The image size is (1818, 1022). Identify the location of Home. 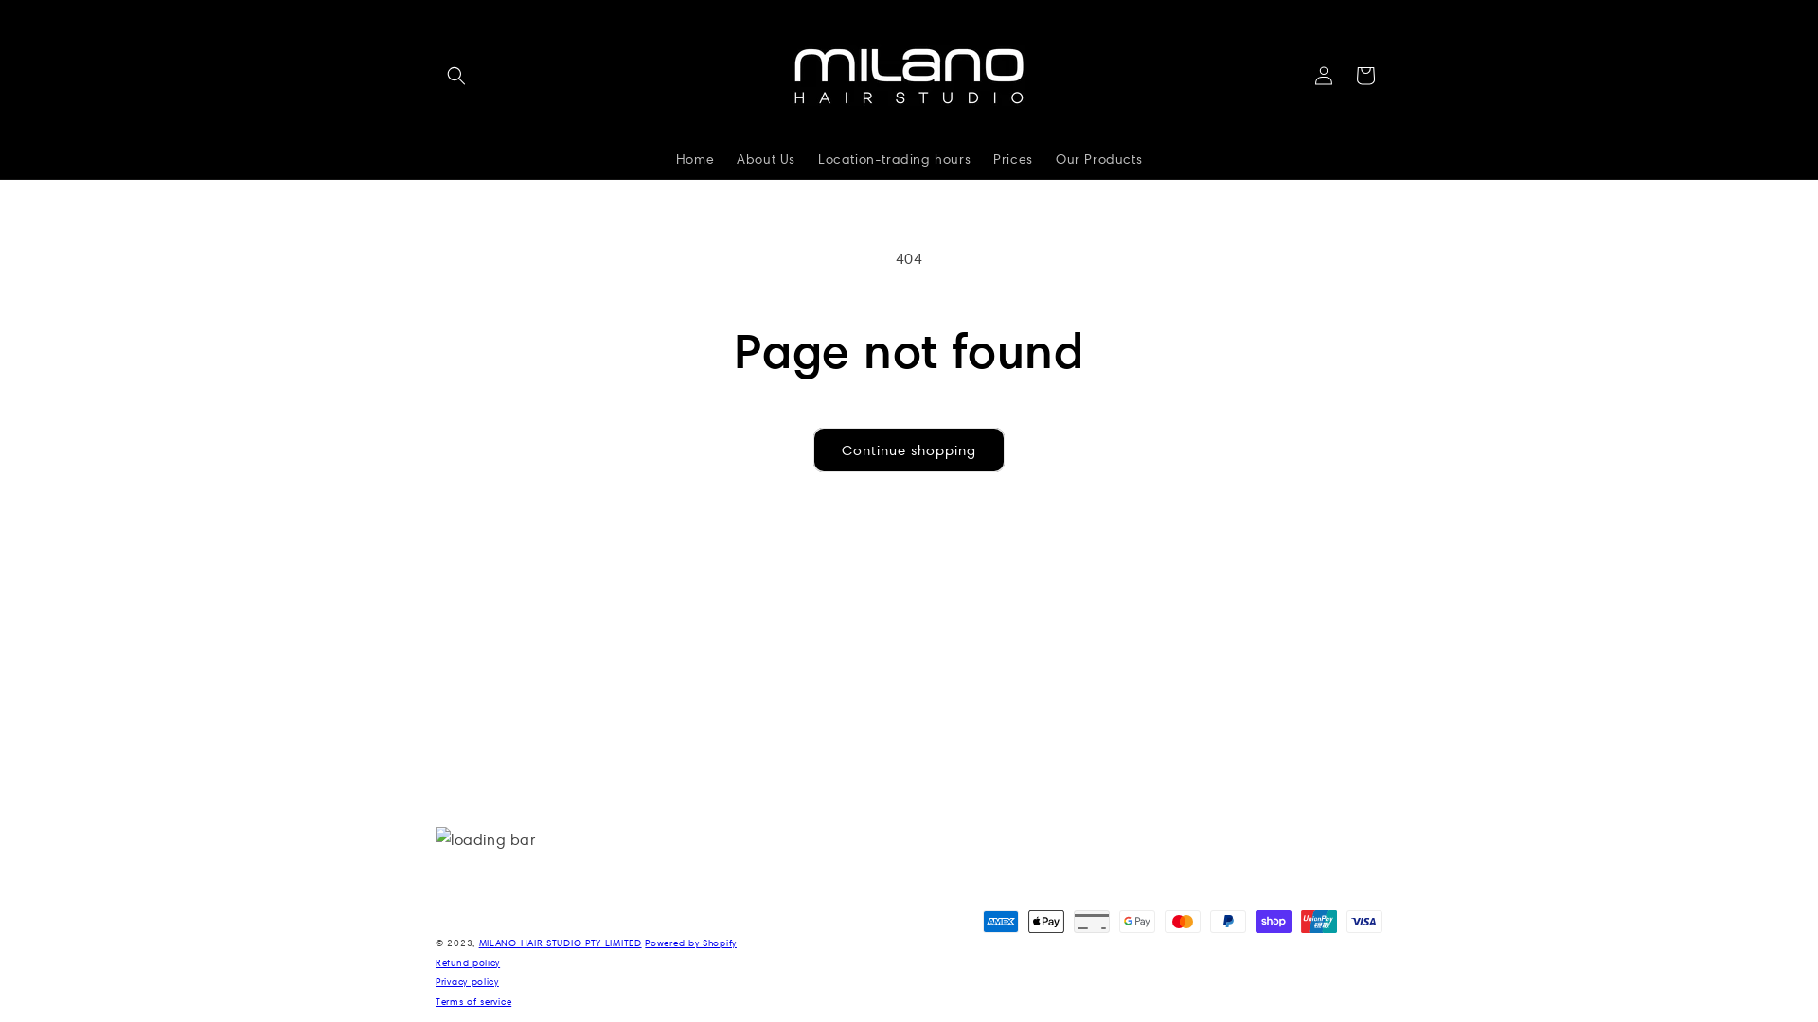
(695, 158).